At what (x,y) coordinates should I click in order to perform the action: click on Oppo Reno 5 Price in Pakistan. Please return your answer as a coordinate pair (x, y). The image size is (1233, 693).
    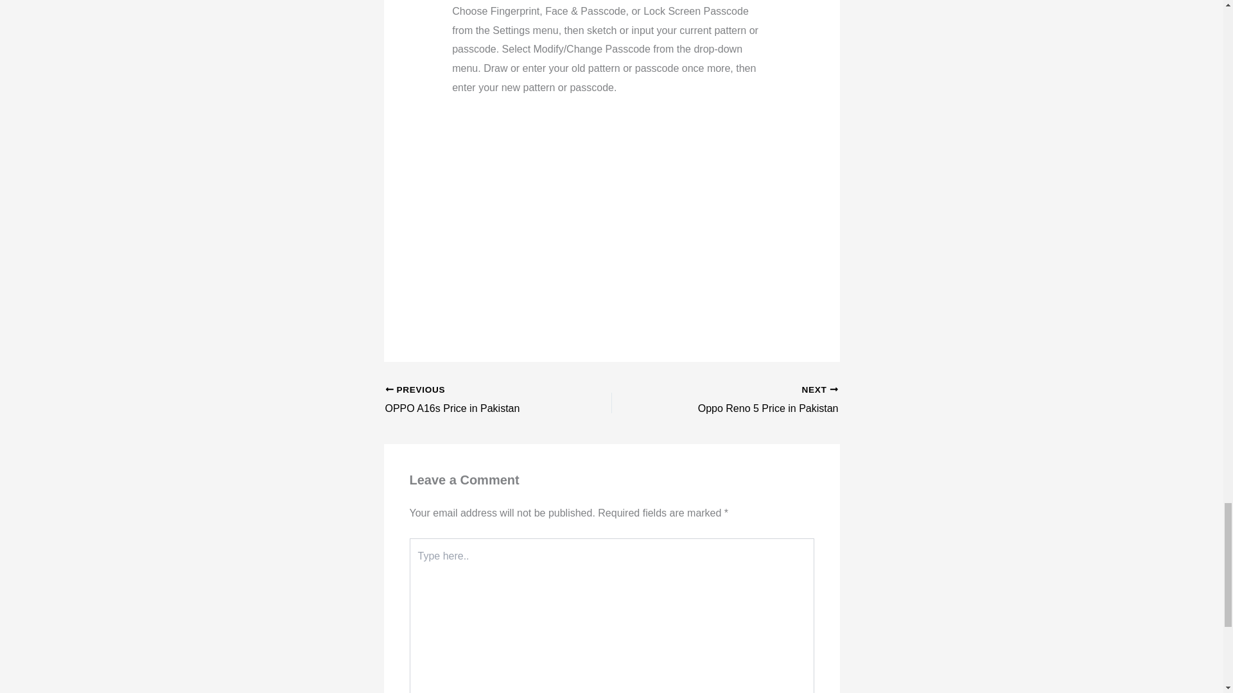
    Looking at the image, I should click on (747, 400).